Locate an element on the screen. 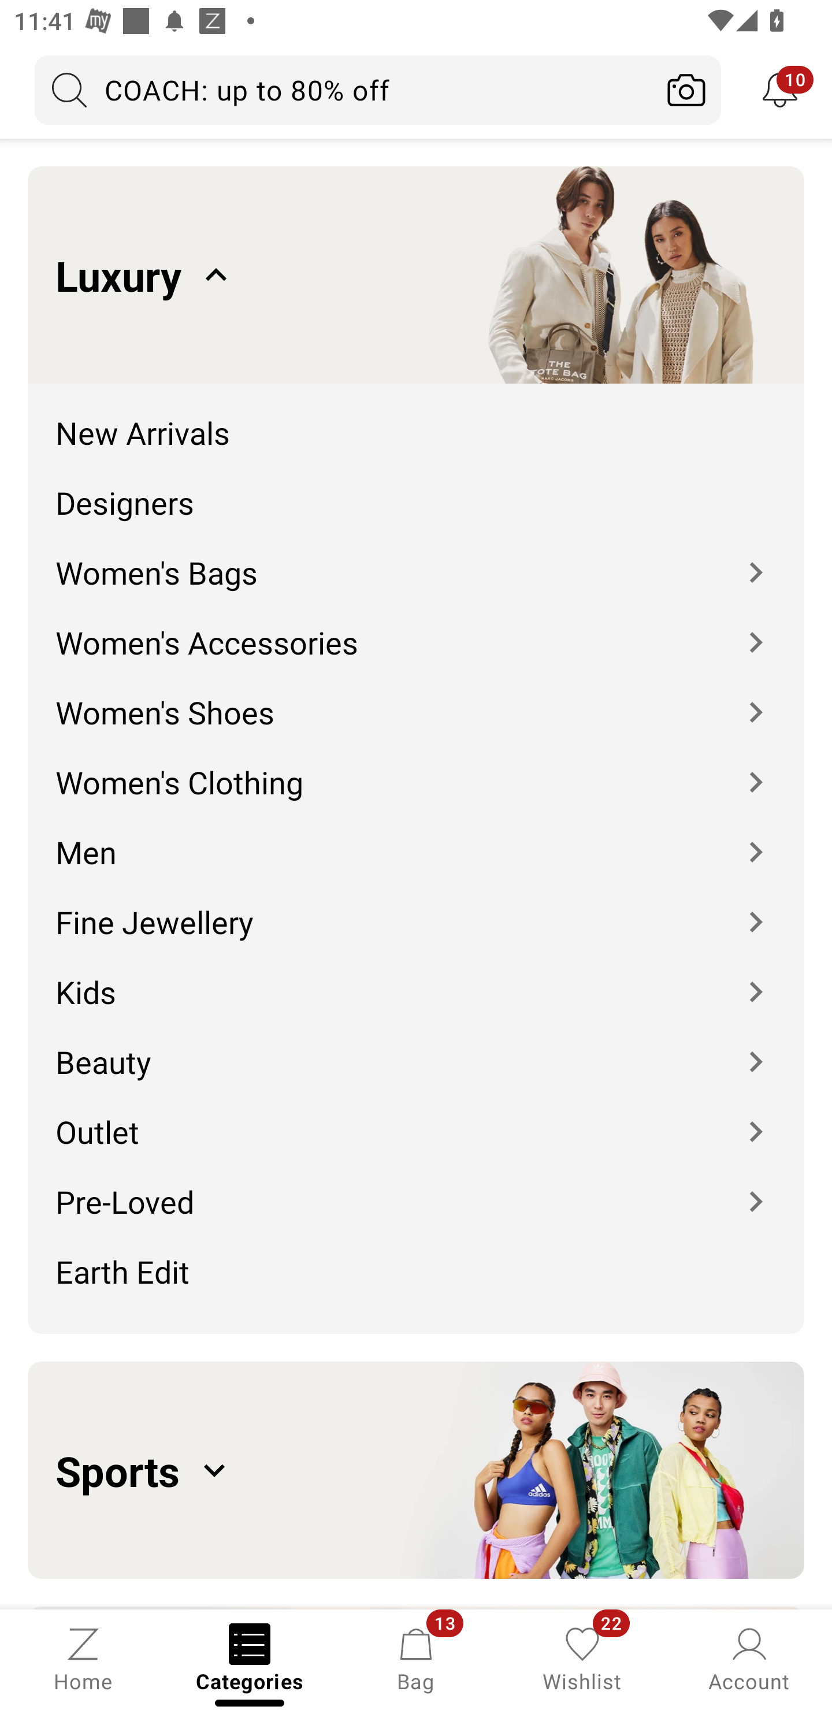 Image resolution: width=832 pixels, height=1710 pixels. Women's Accessories is located at coordinates (416, 629).